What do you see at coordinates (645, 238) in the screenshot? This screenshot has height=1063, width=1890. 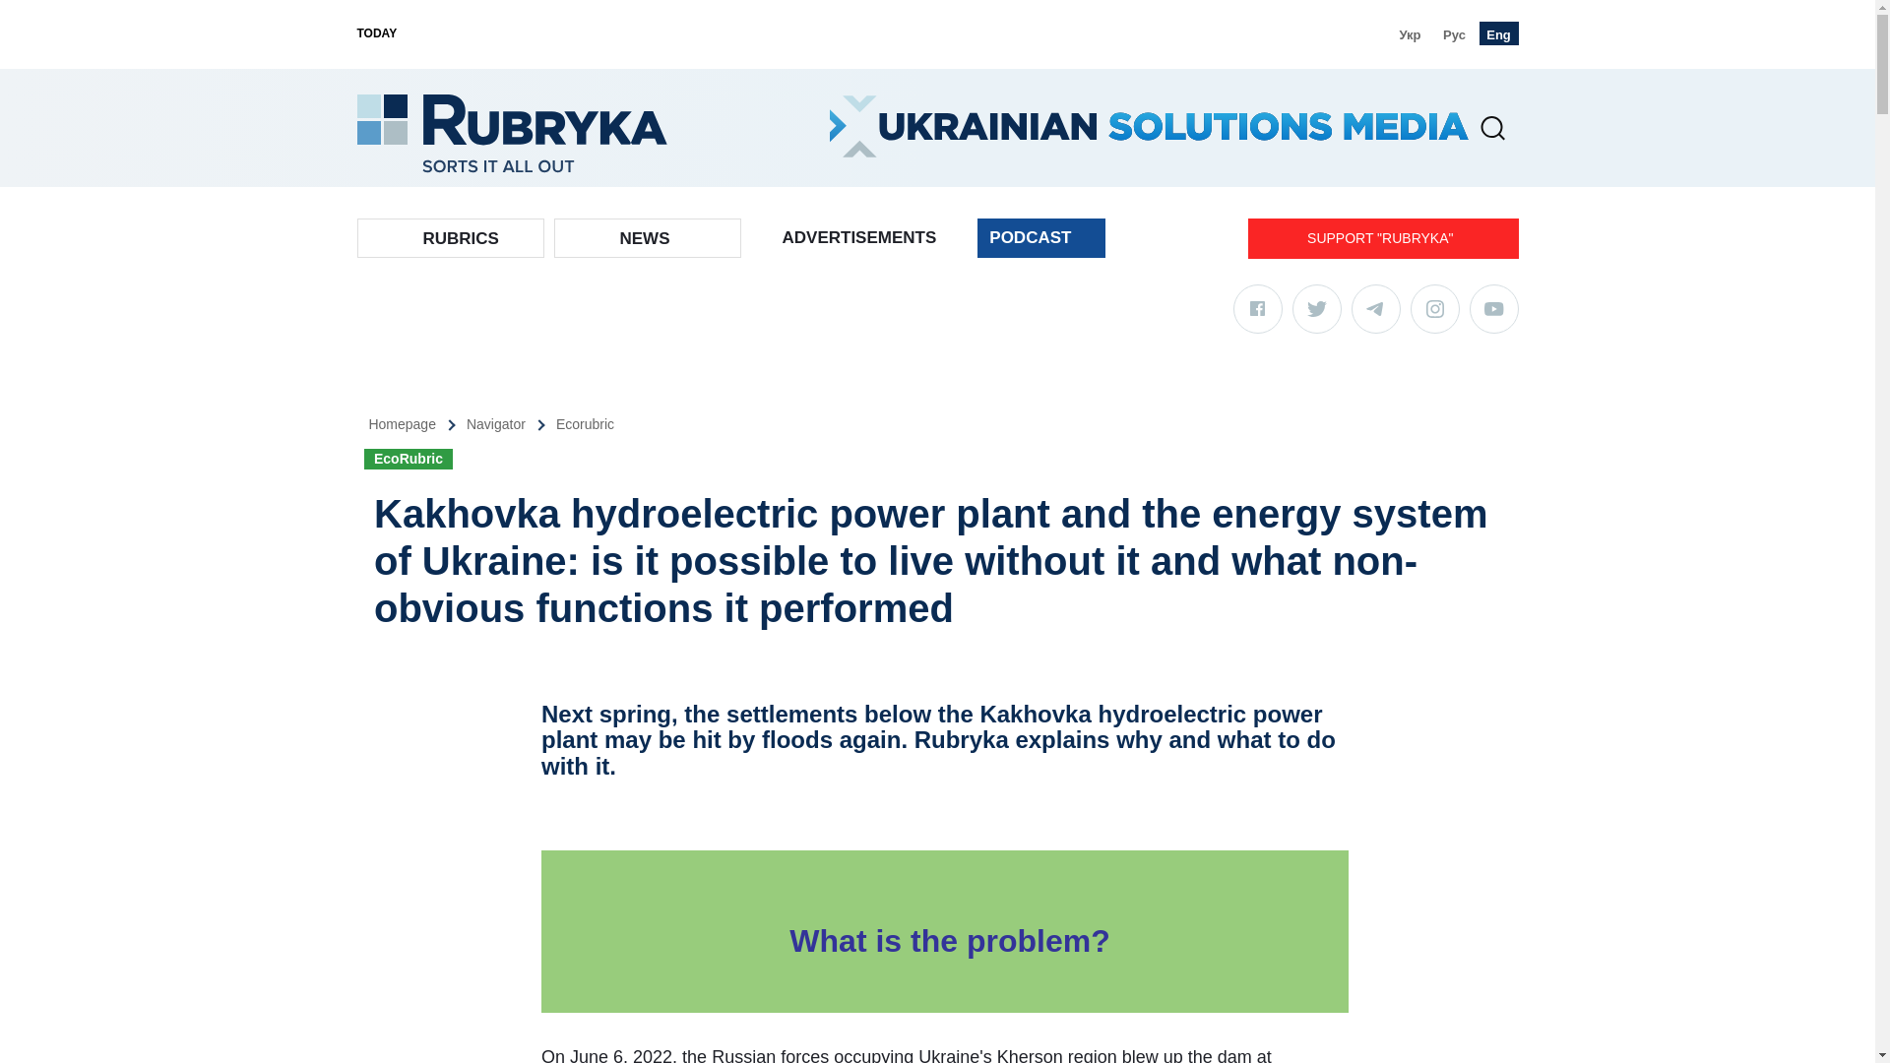 I see `NEWS` at bounding box center [645, 238].